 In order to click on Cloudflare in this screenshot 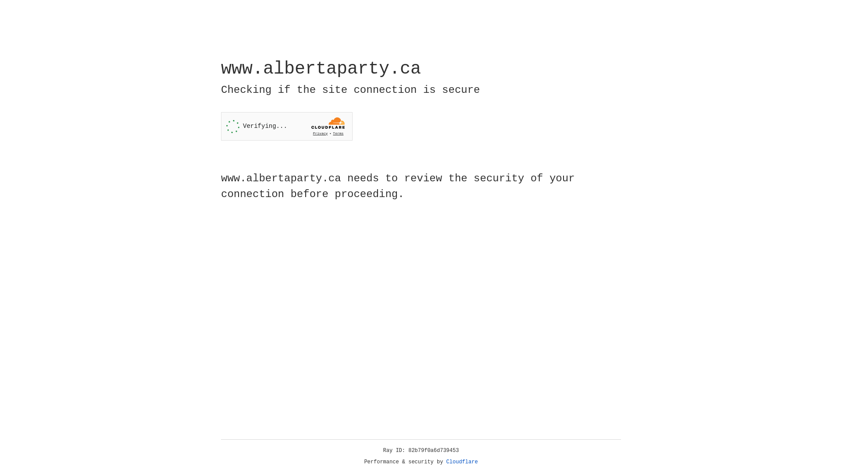, I will do `click(462, 462)`.